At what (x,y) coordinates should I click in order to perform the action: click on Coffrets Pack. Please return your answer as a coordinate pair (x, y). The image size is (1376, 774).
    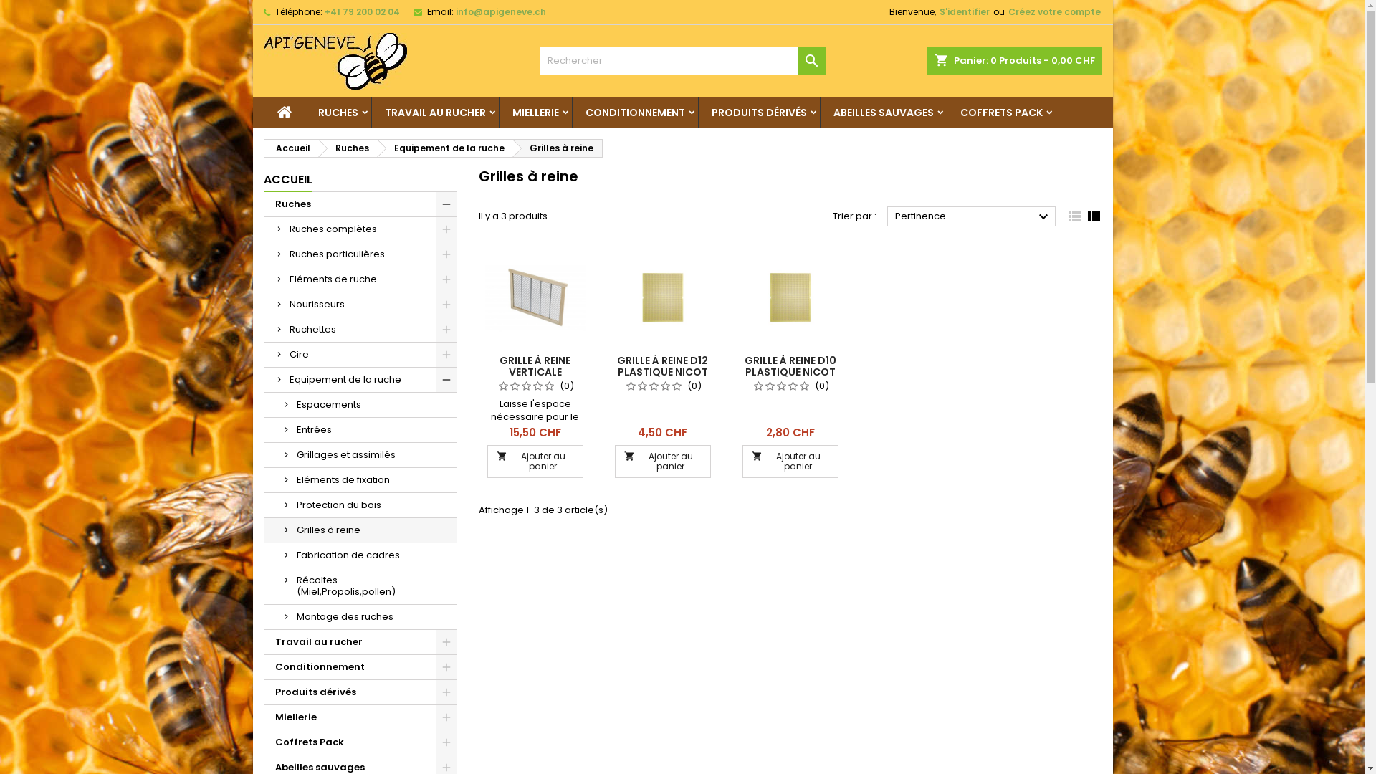
    Looking at the image, I should click on (360, 742).